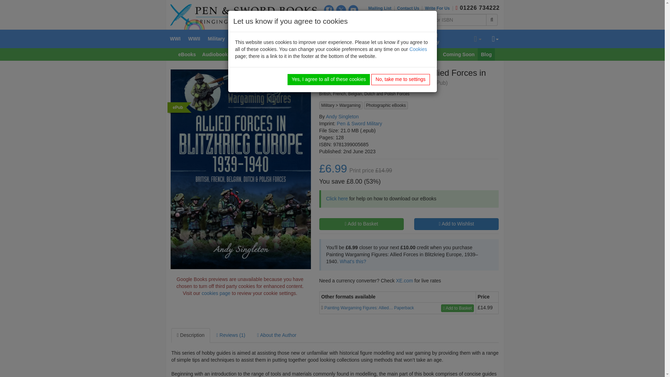  What do you see at coordinates (381, 8) in the screenshot?
I see `Mailing List` at bounding box center [381, 8].